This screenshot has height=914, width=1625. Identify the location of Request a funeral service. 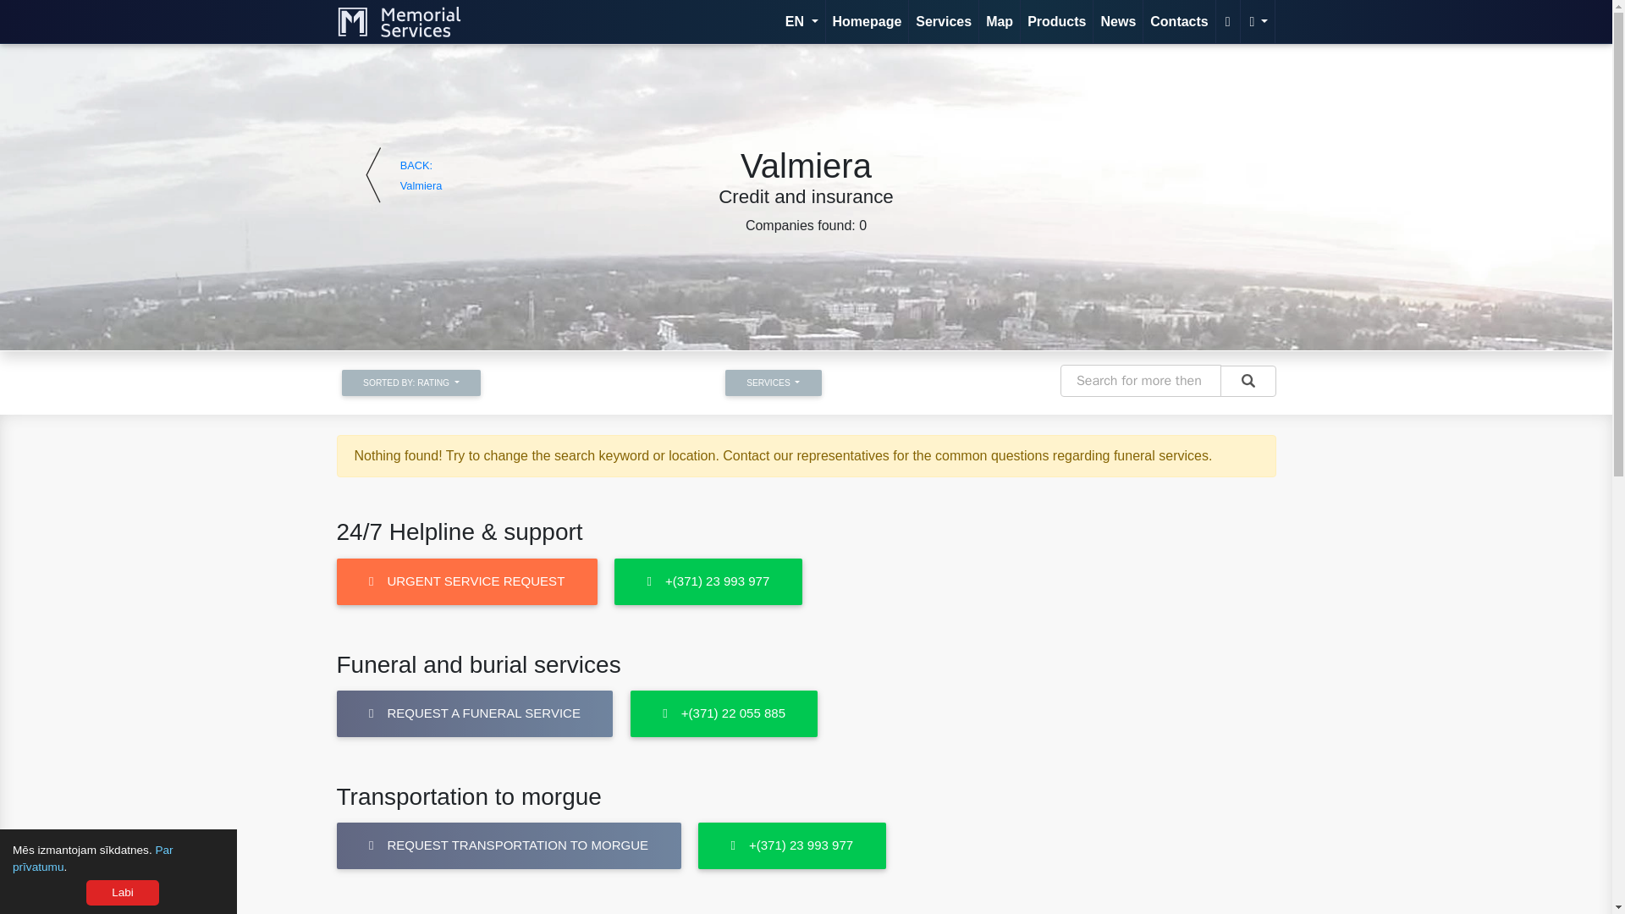
(475, 713).